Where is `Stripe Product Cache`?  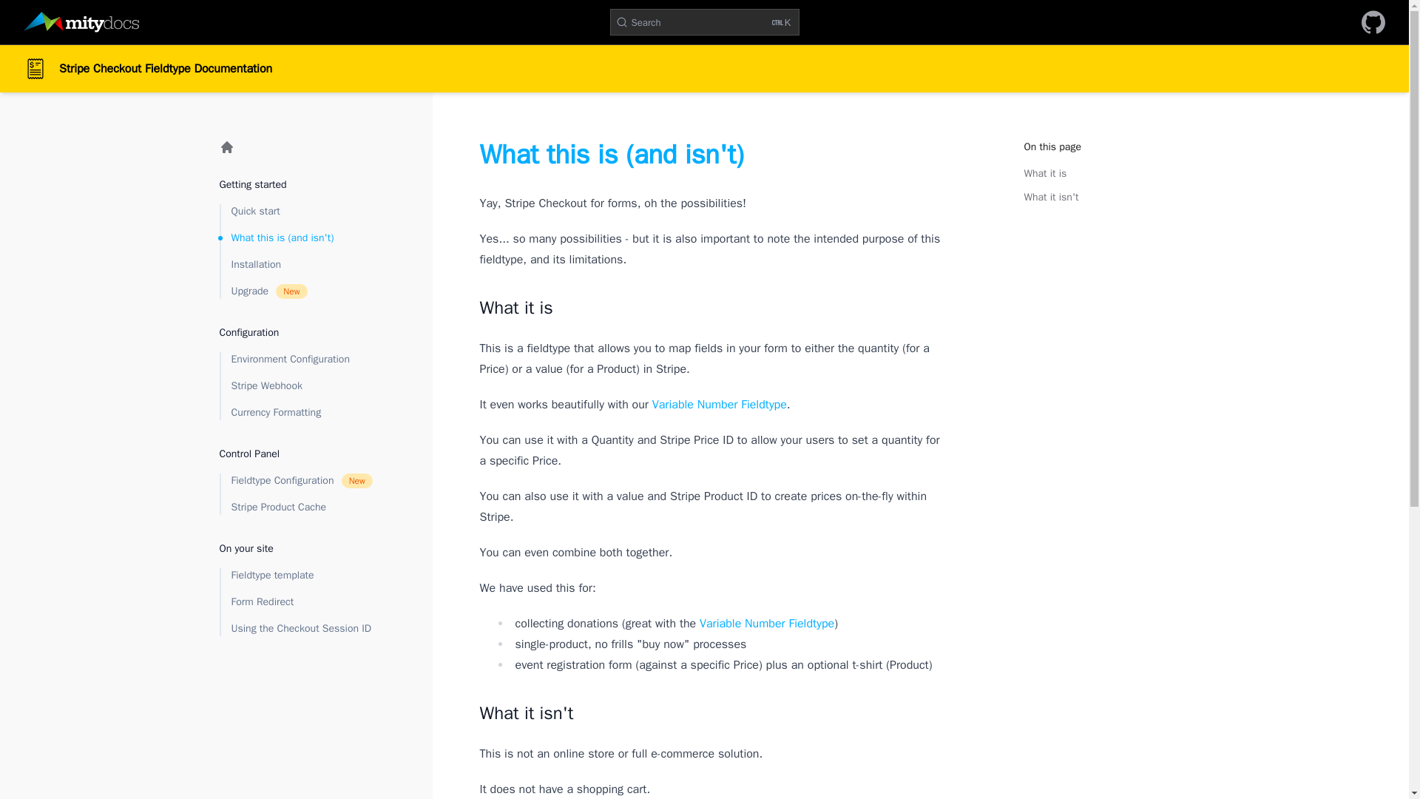 Stripe Product Cache is located at coordinates (302, 413).